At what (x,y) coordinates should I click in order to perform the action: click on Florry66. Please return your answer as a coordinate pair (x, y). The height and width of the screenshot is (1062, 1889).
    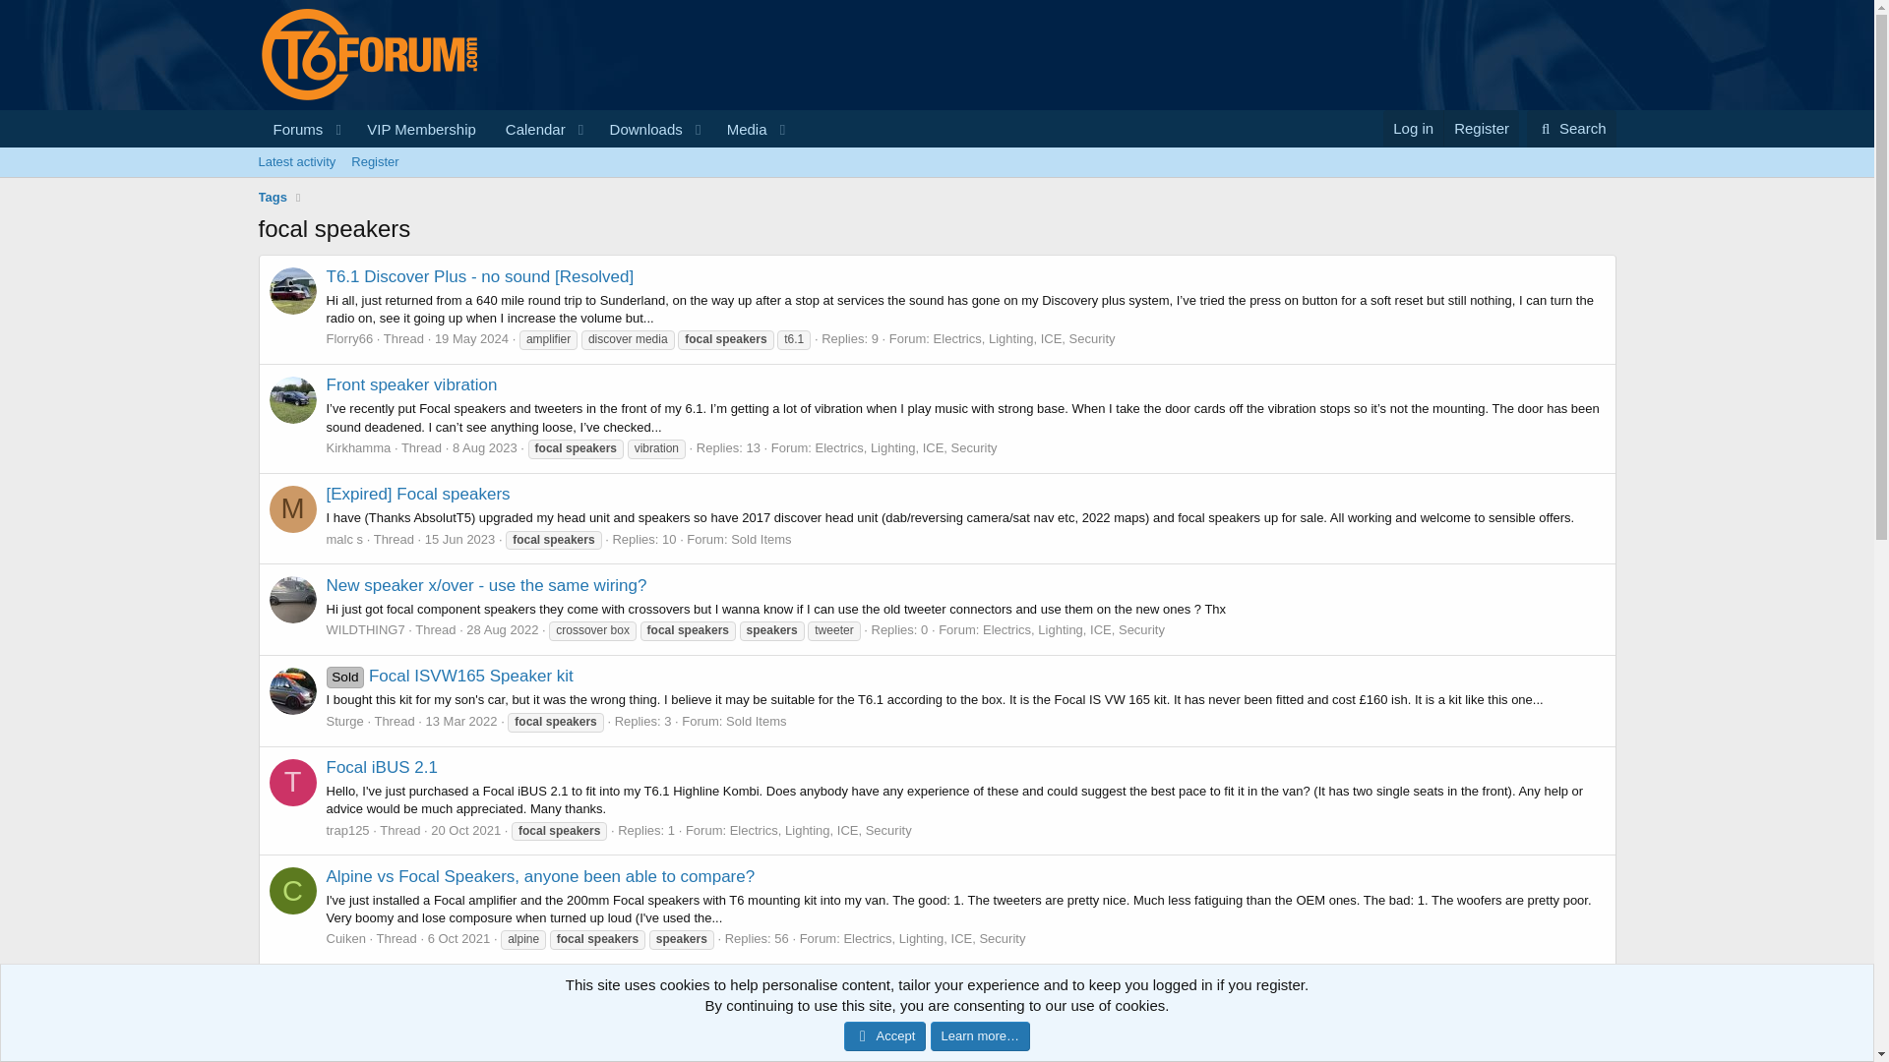
    Looking at the image, I should click on (291, 130).